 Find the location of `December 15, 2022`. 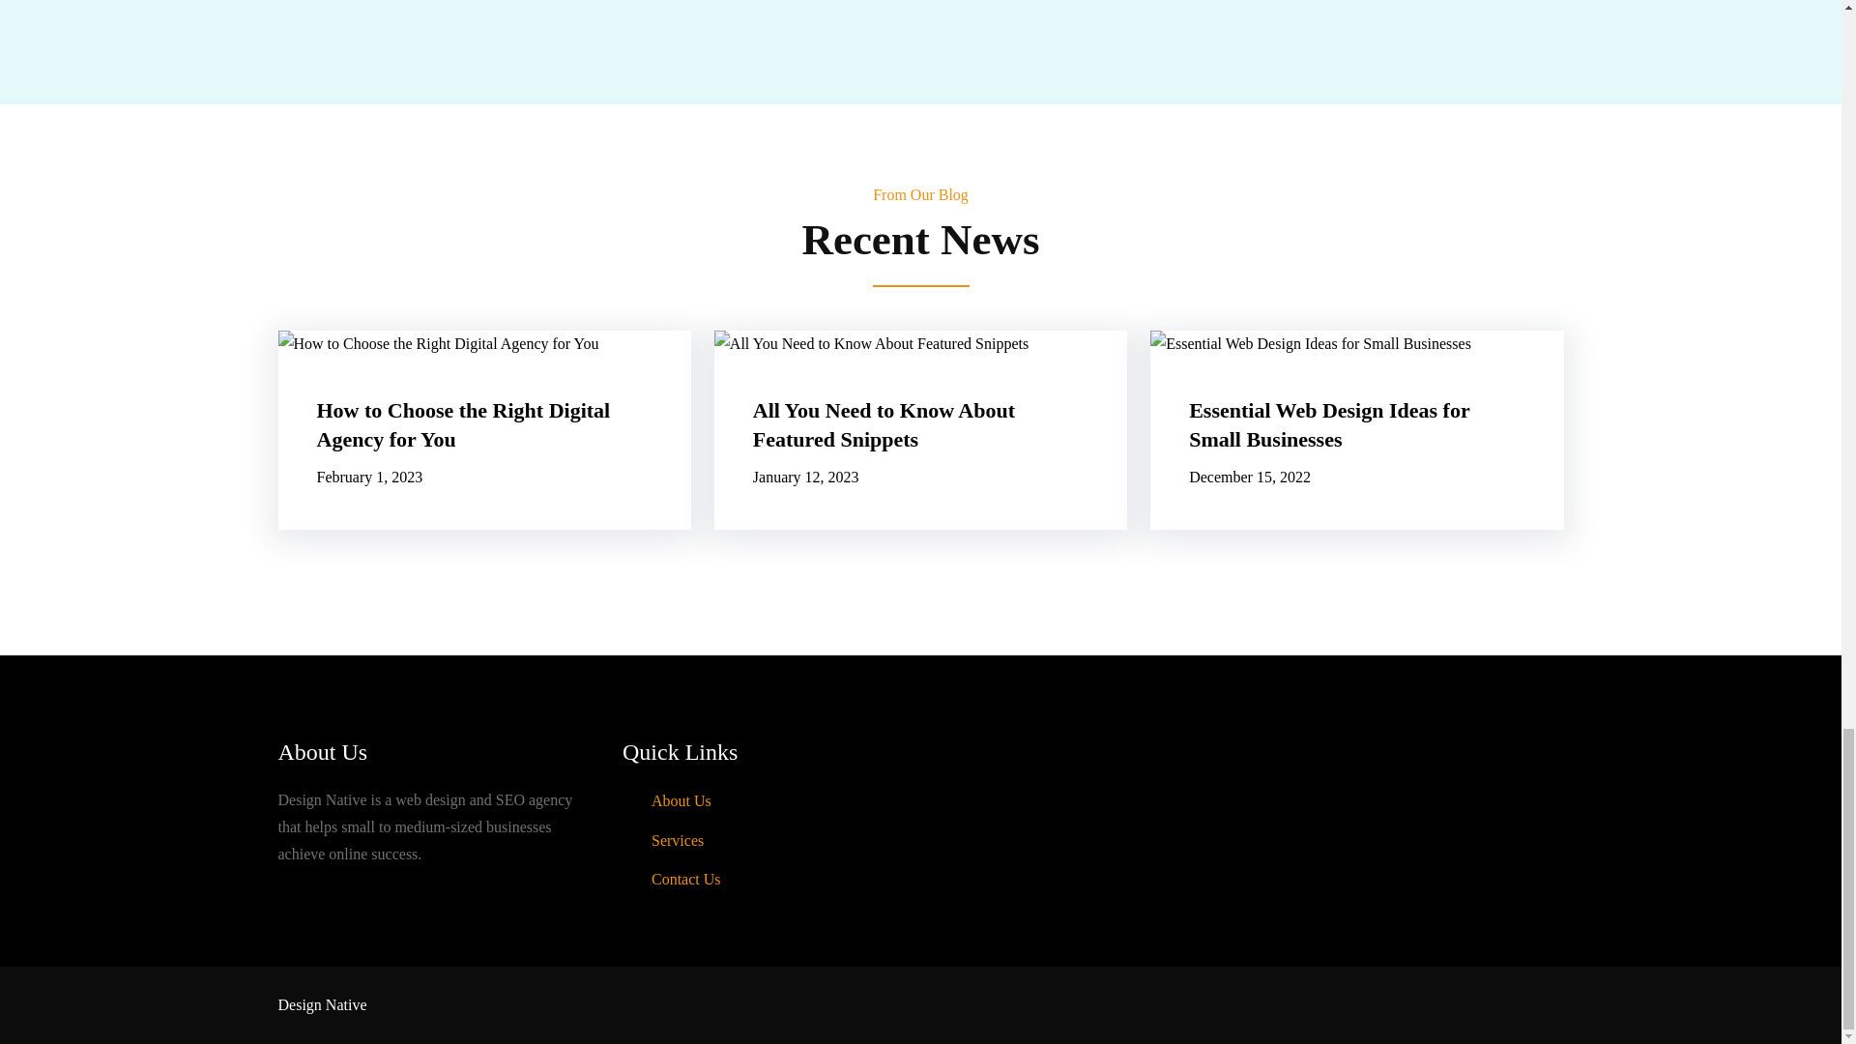

December 15, 2022 is located at coordinates (1249, 477).